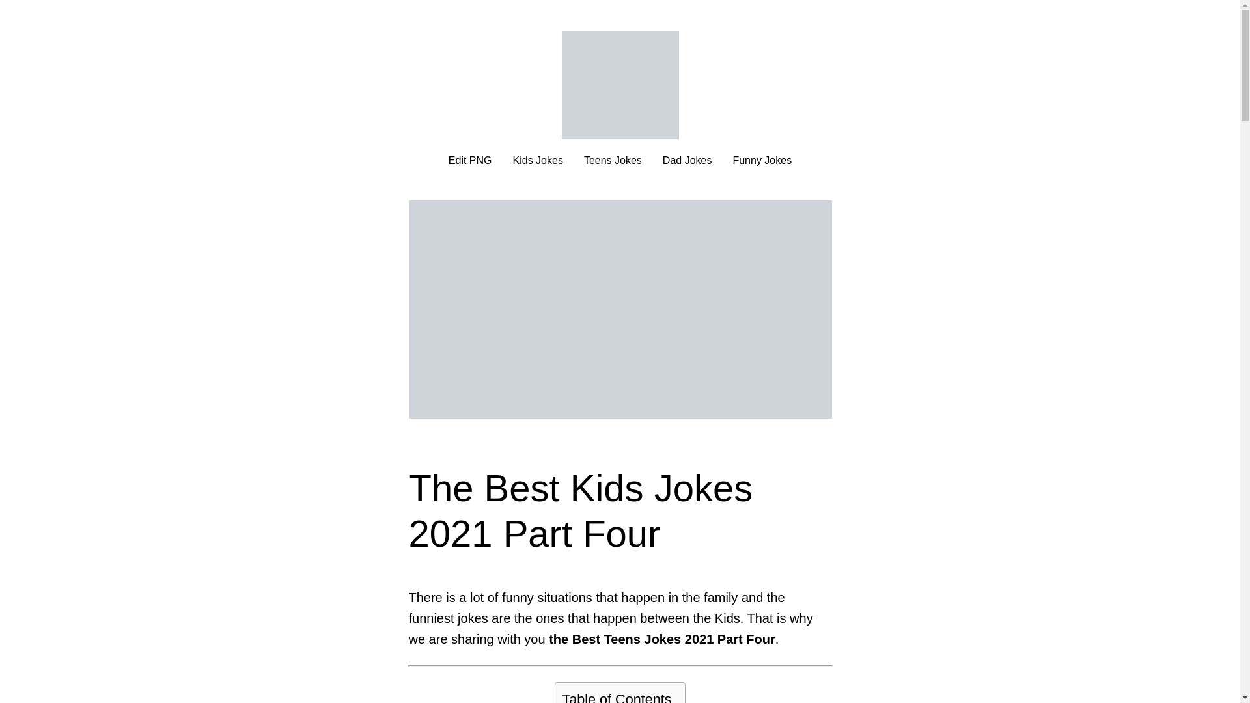 The height and width of the screenshot is (703, 1250). Describe the element at coordinates (470, 161) in the screenshot. I see `Edit PNG` at that location.